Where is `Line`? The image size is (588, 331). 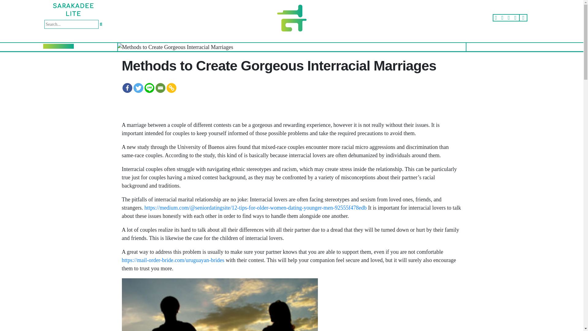 Line is located at coordinates (149, 88).